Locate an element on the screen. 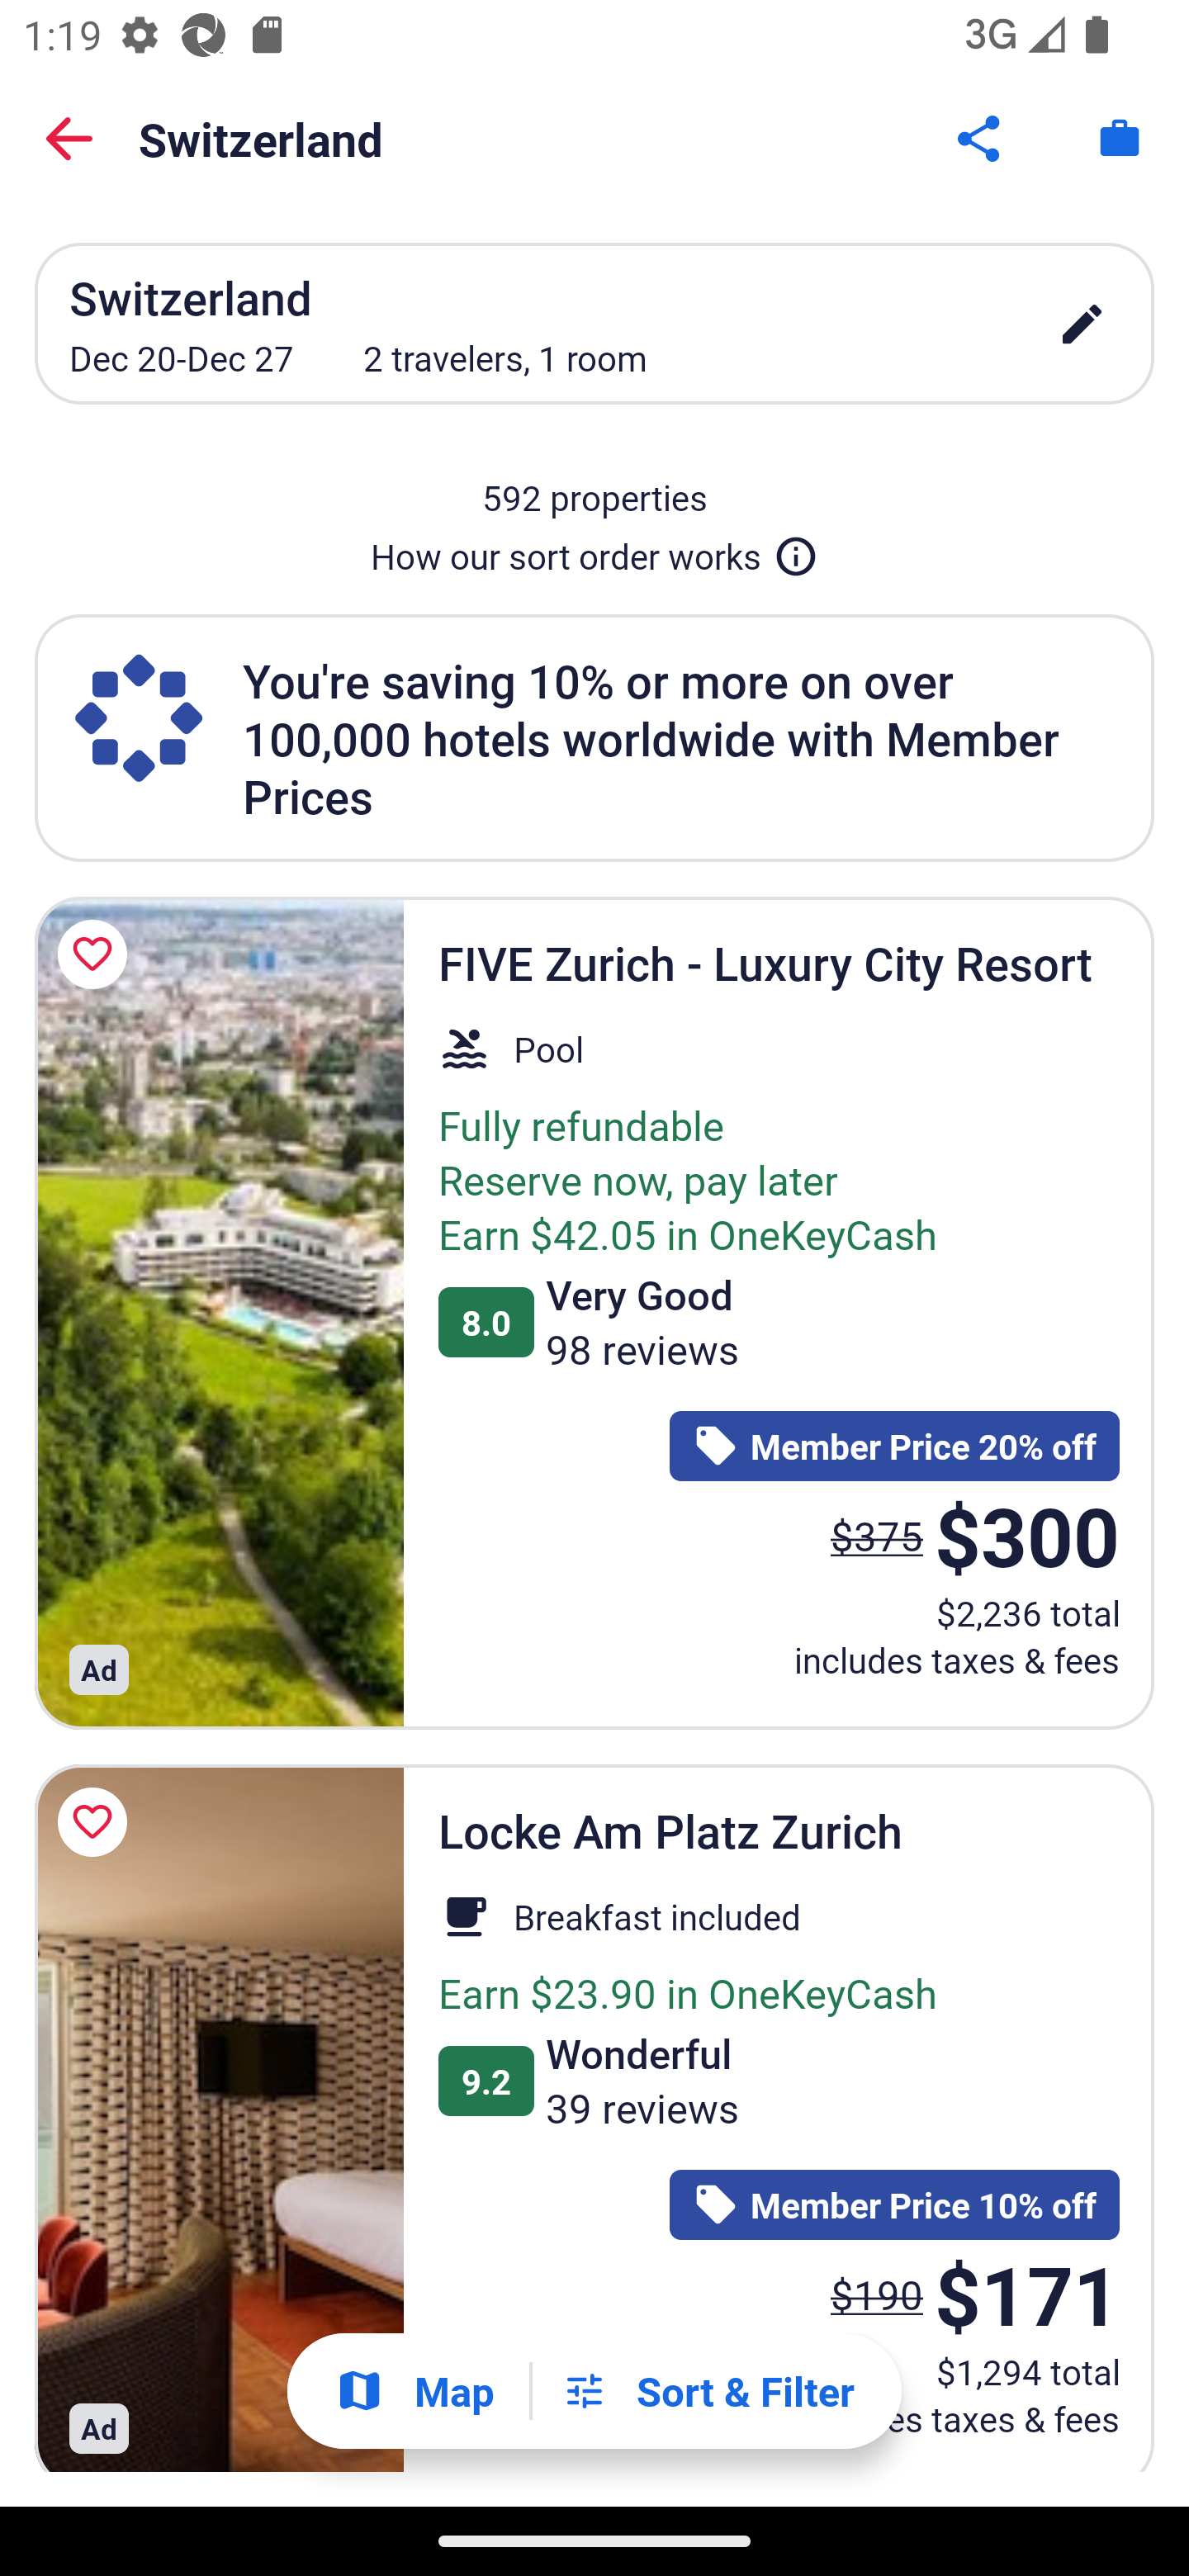 The width and height of the screenshot is (1189, 2576). Locke Am Platz Zurich is located at coordinates (219, 2119).